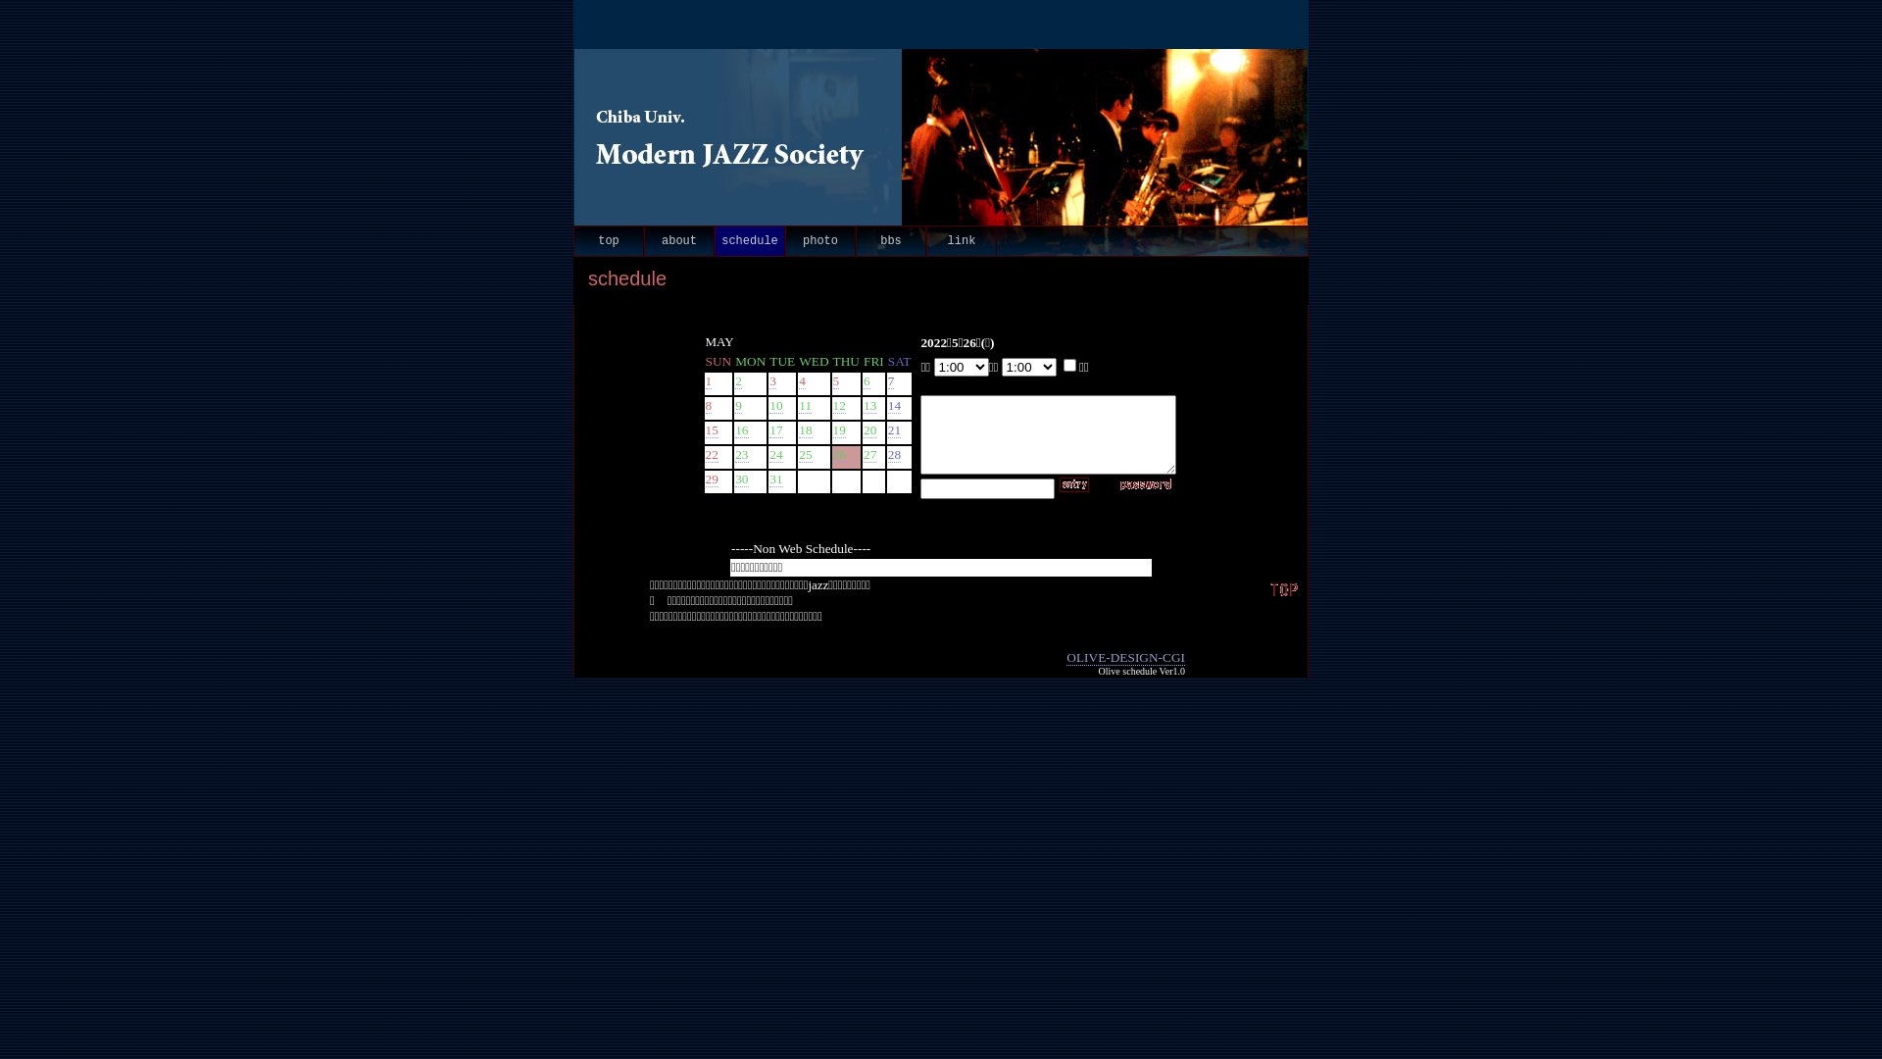 This screenshot has height=1059, width=1882. What do you see at coordinates (750, 241) in the screenshot?
I see `schedule` at bounding box center [750, 241].